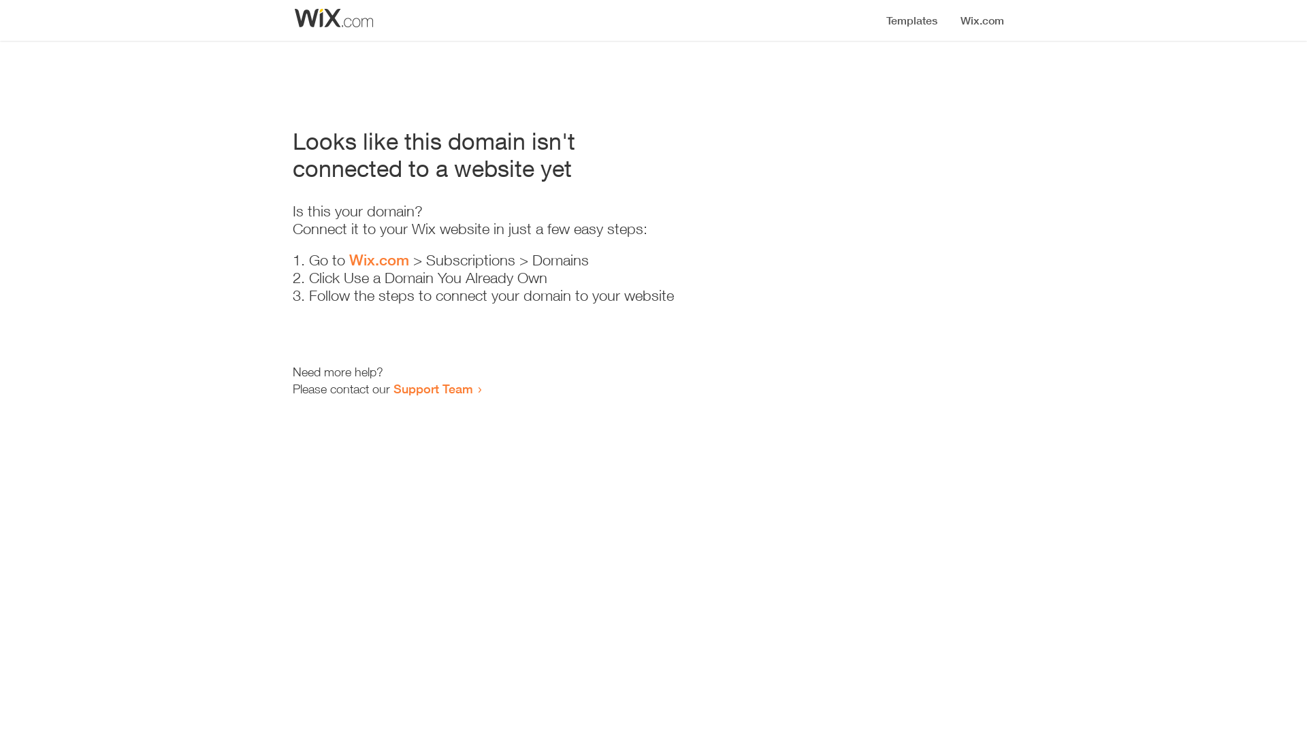  I want to click on Wix.com, so click(379, 260).